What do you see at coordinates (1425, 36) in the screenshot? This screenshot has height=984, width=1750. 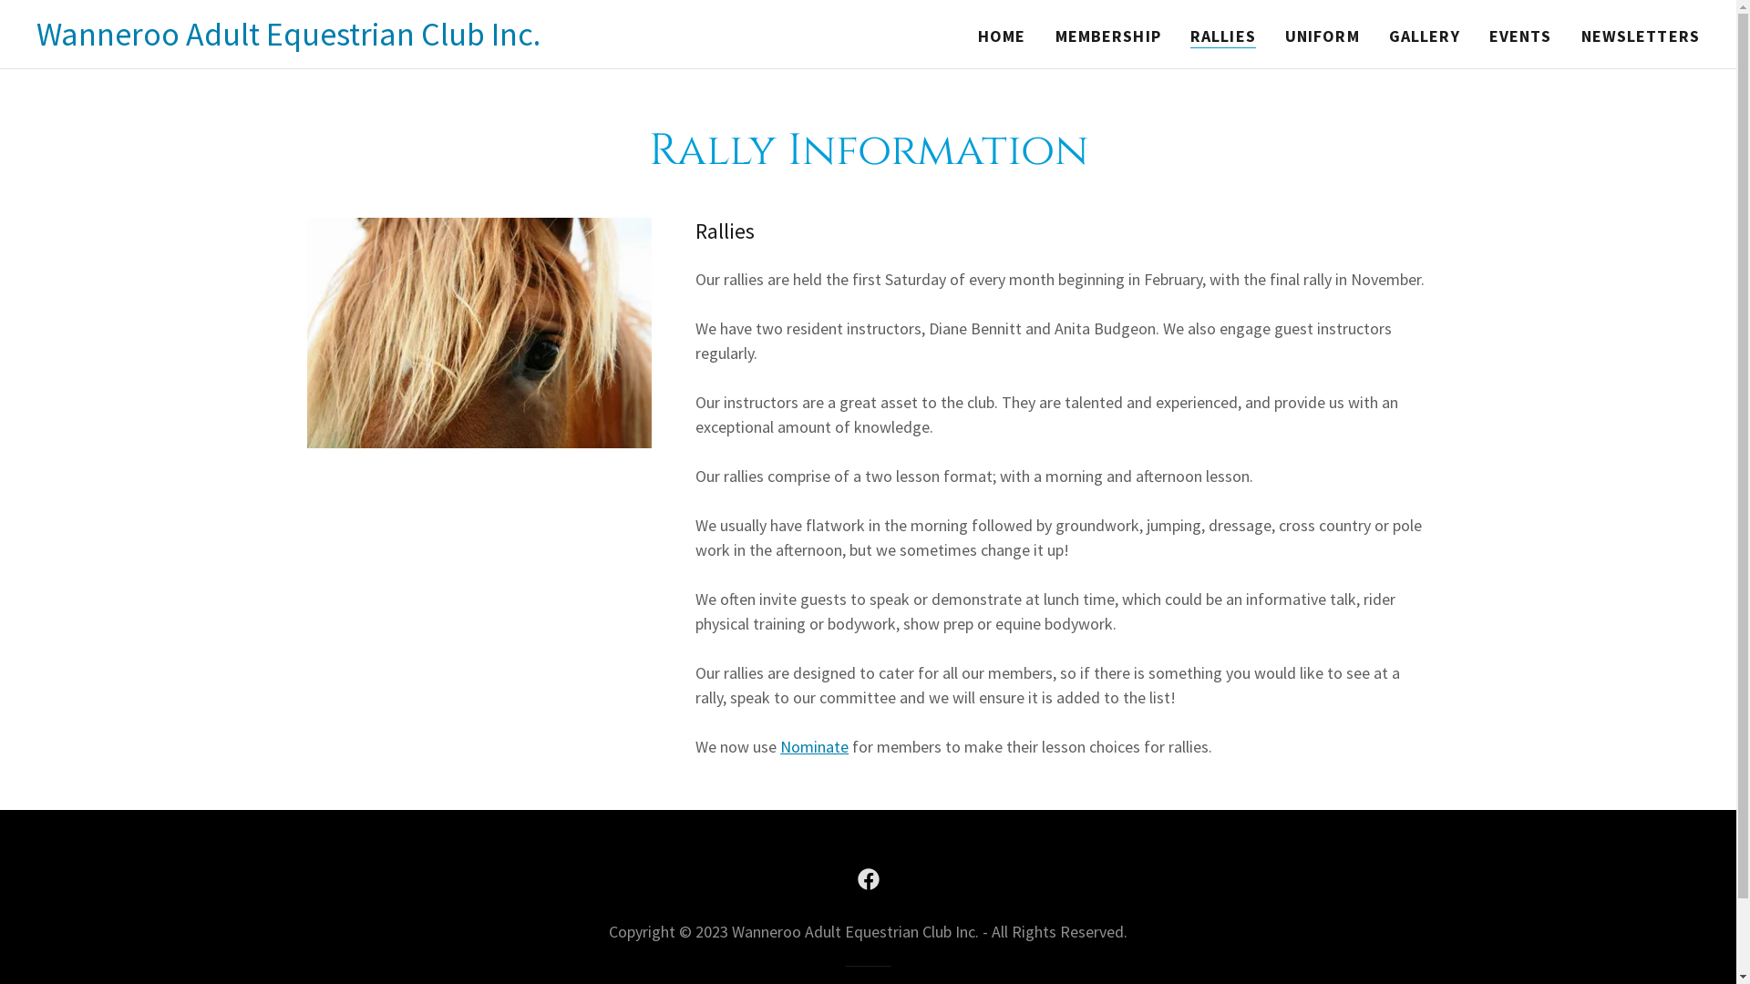 I see `GALLERY` at bounding box center [1425, 36].